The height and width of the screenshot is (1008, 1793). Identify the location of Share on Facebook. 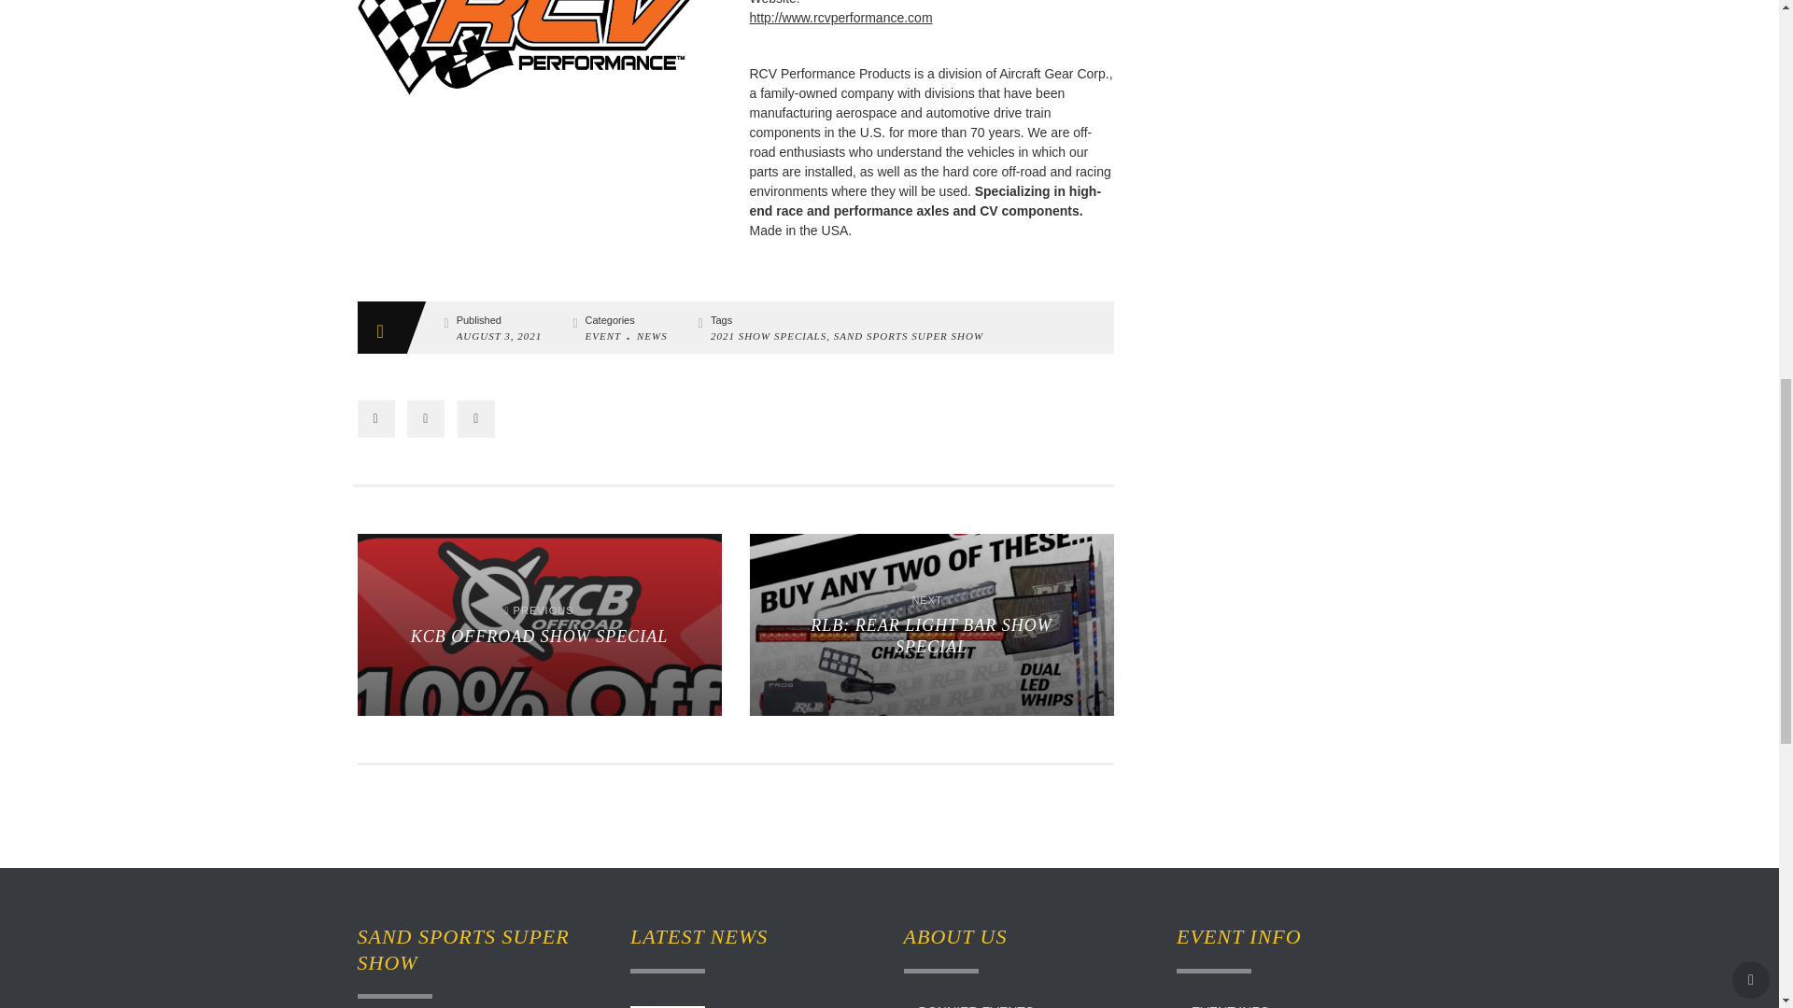
(931, 624).